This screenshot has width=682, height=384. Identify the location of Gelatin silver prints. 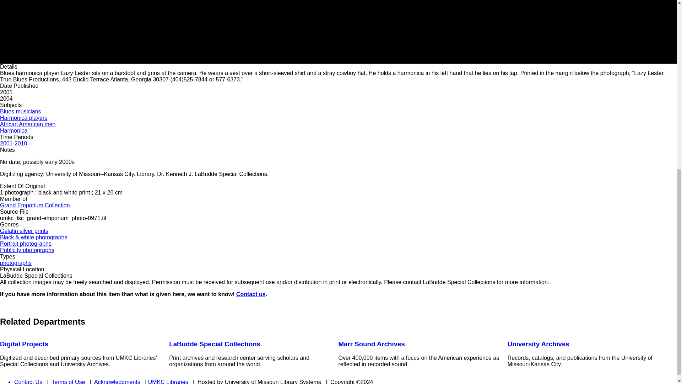
(24, 231).